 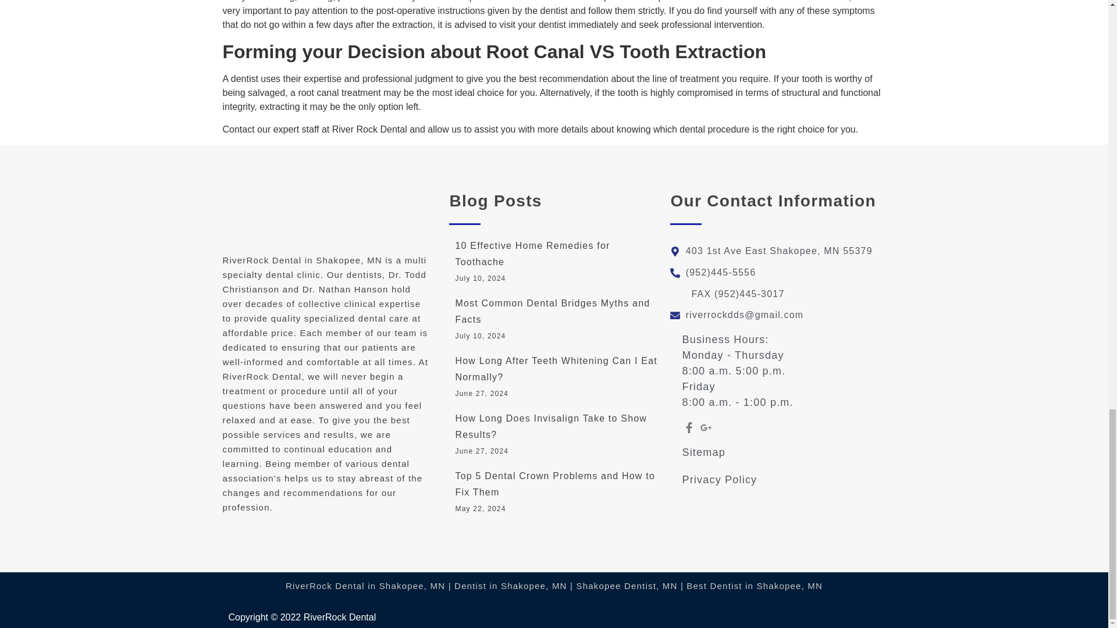 What do you see at coordinates (340, 618) in the screenshot?
I see `Best Family Dentist-Best Dental Care in Shakopee, MN` at bounding box center [340, 618].